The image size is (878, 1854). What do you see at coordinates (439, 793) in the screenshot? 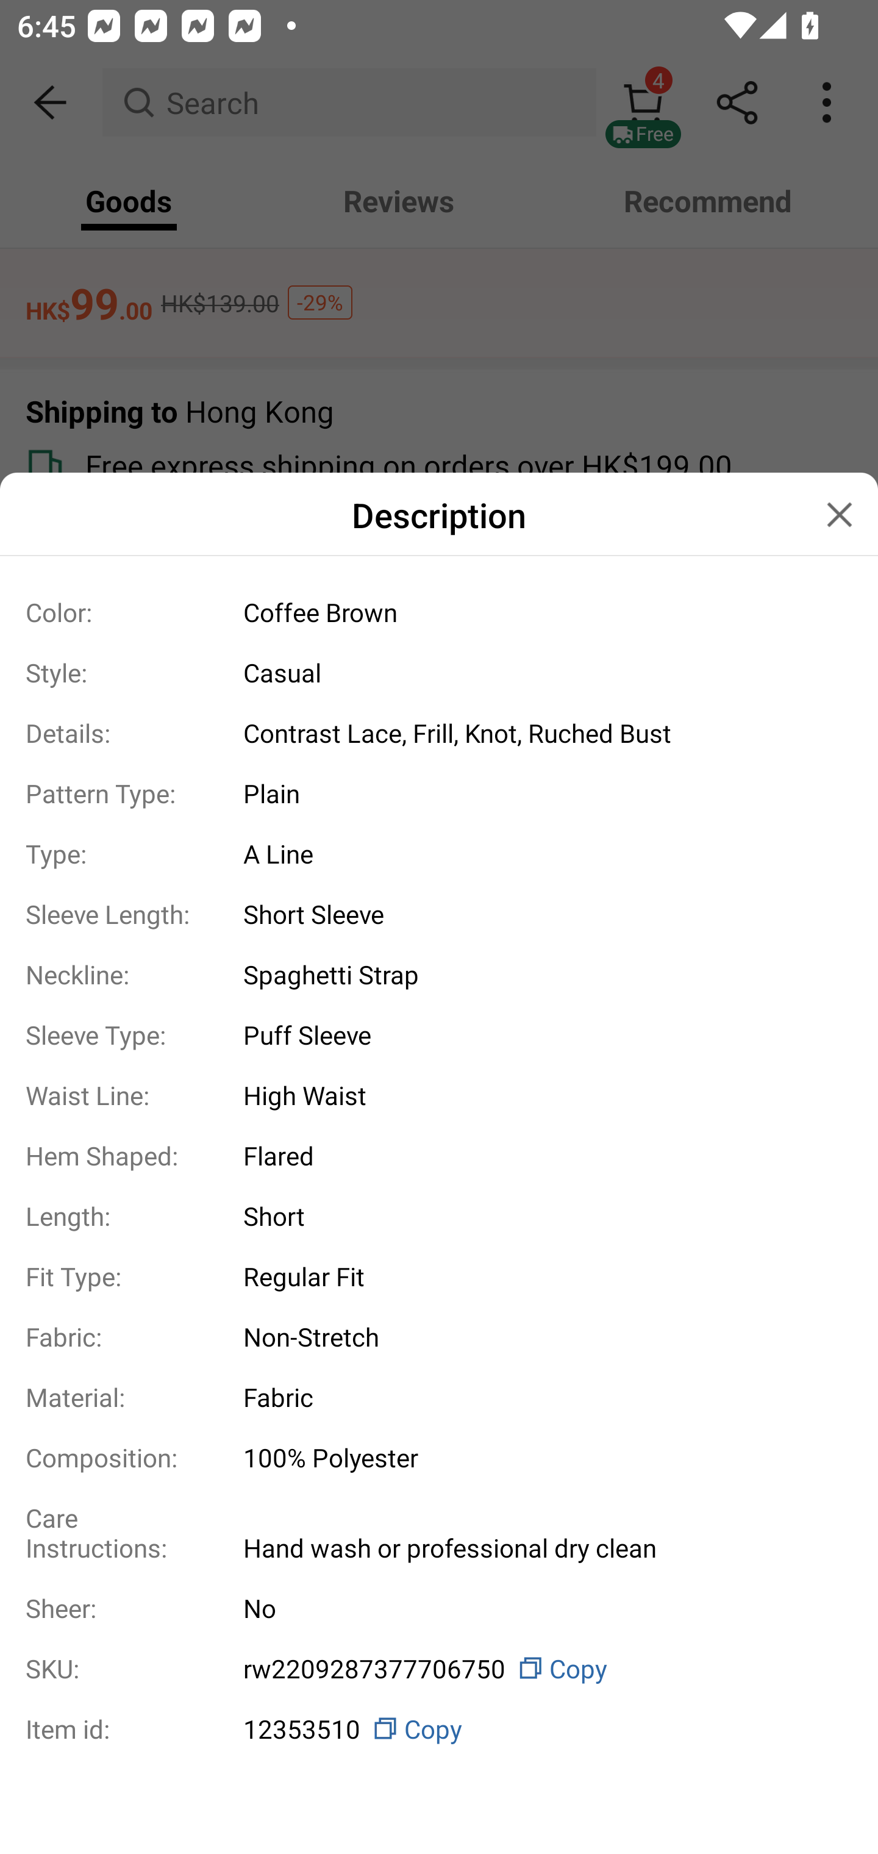
I see `Pattern Type: Plain` at bounding box center [439, 793].